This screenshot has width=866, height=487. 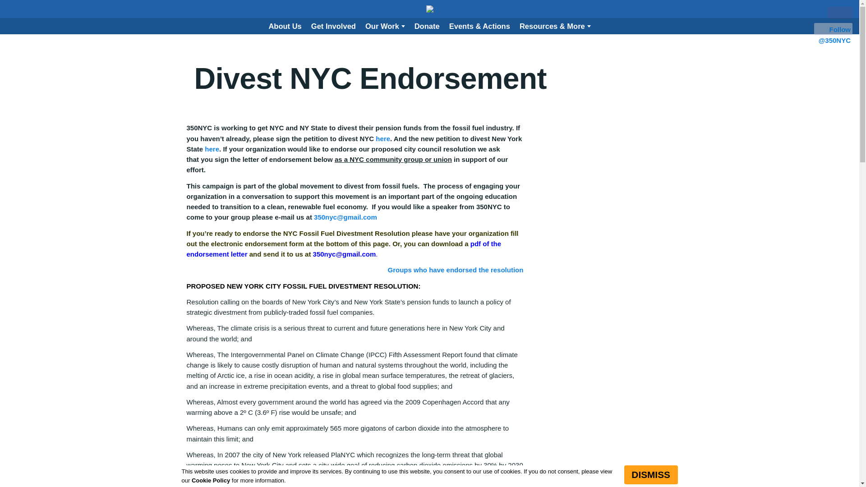 What do you see at coordinates (334, 26) in the screenshot?
I see `Get Involved` at bounding box center [334, 26].